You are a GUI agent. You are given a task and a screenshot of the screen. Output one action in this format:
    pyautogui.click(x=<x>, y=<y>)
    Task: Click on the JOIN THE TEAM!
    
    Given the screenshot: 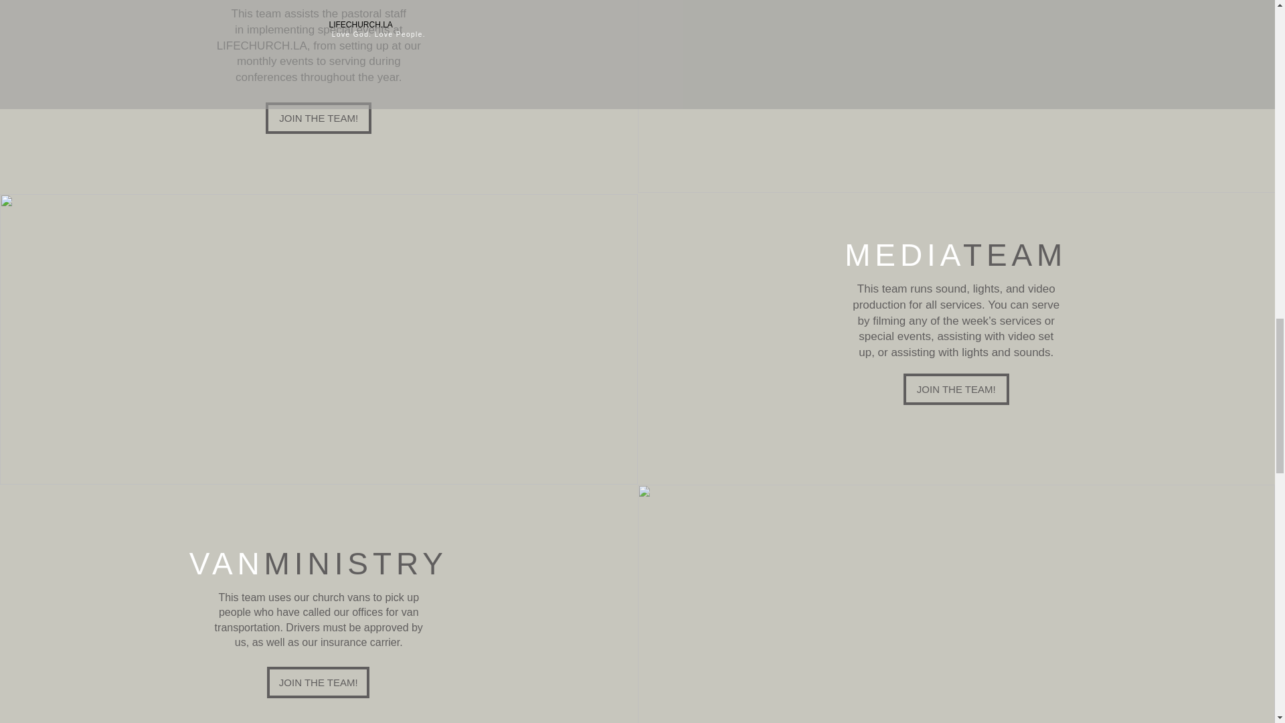 What is the action you would take?
    pyautogui.click(x=319, y=118)
    